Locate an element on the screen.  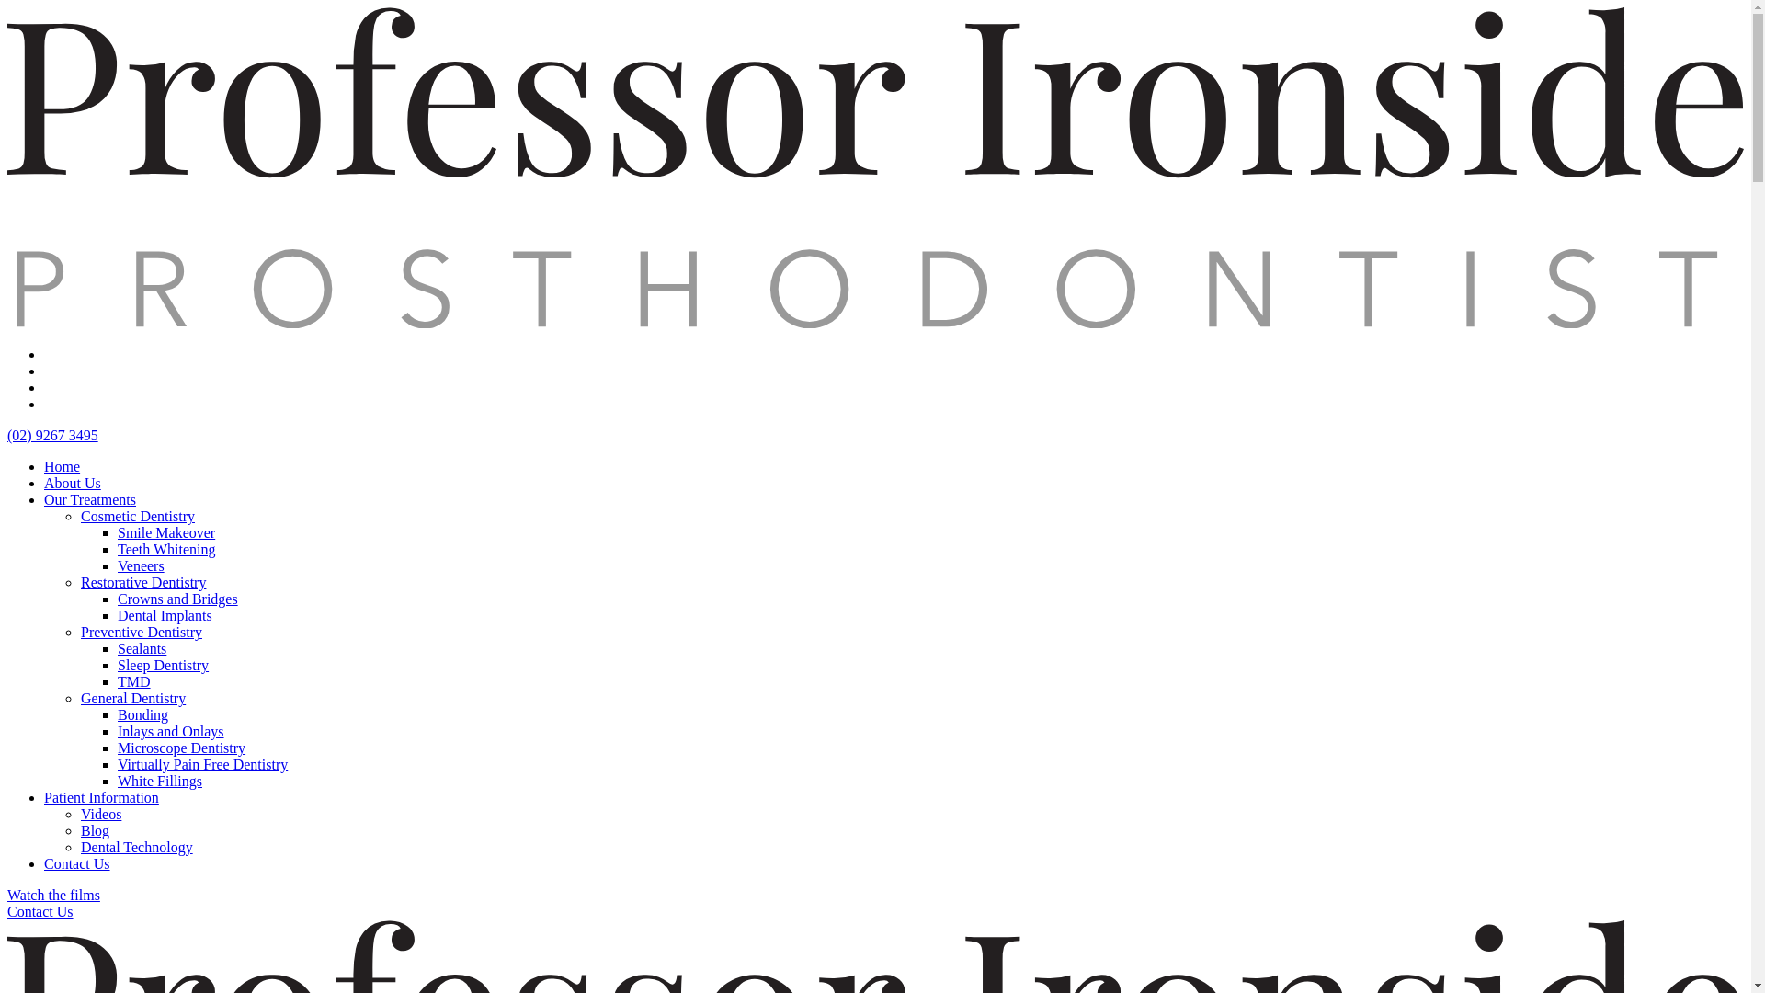
About Us is located at coordinates (73, 484).